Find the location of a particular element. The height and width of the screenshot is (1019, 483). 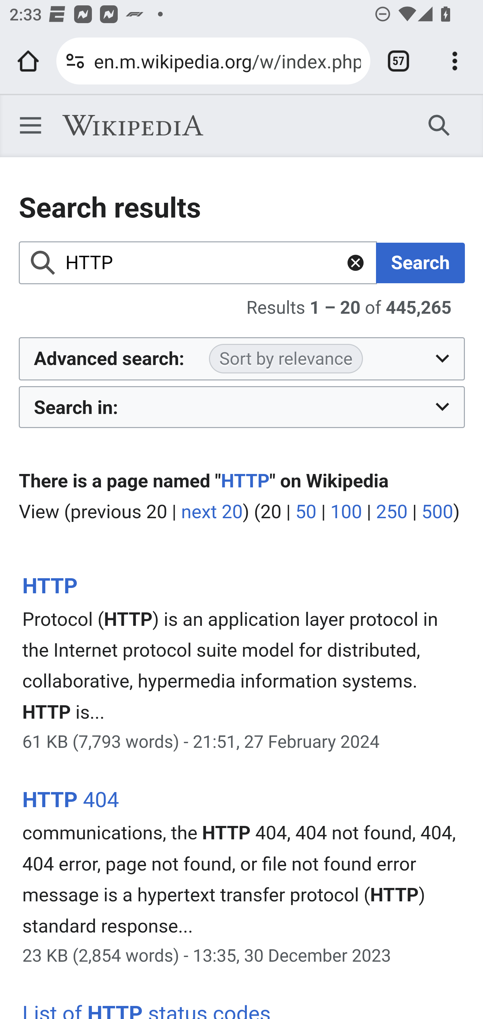

Connection is secure is located at coordinates (75, 61).